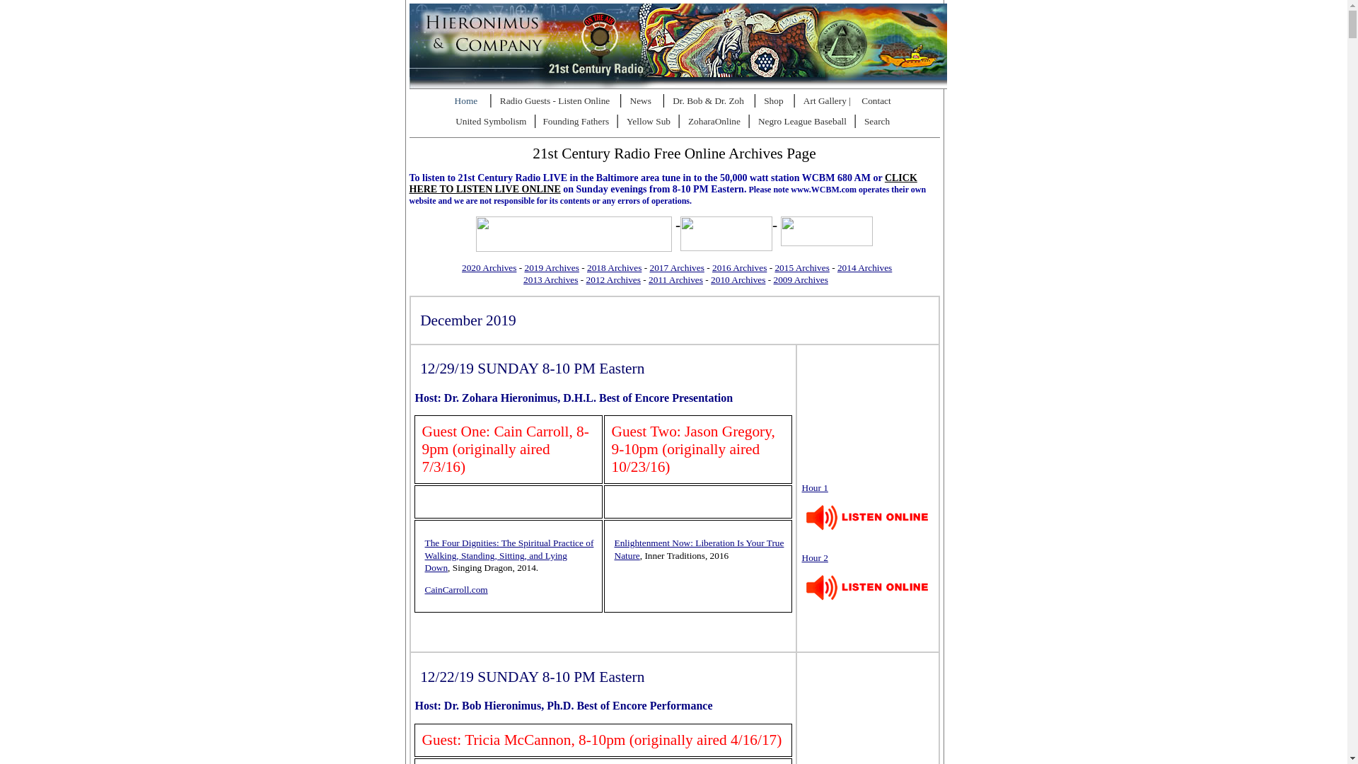 The image size is (1358, 764). What do you see at coordinates (493, 122) in the screenshot?
I see `United Symbolism` at bounding box center [493, 122].